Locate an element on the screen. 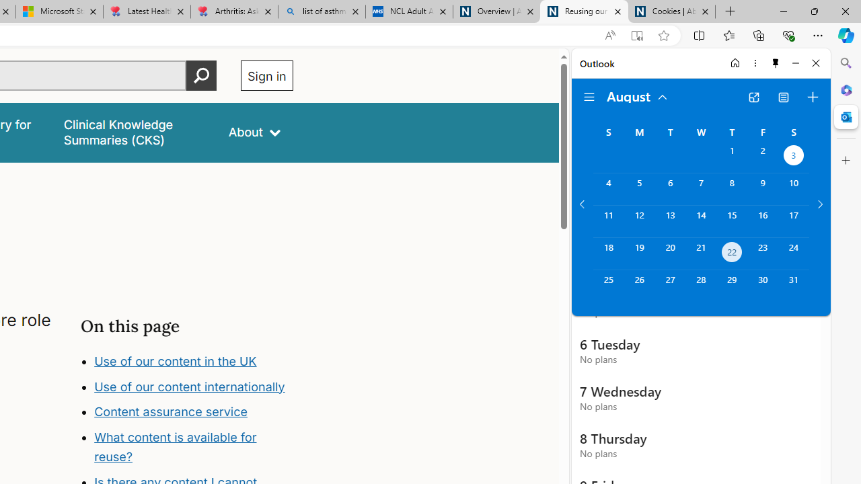  Use of our content in the UK is located at coordinates (175, 360).